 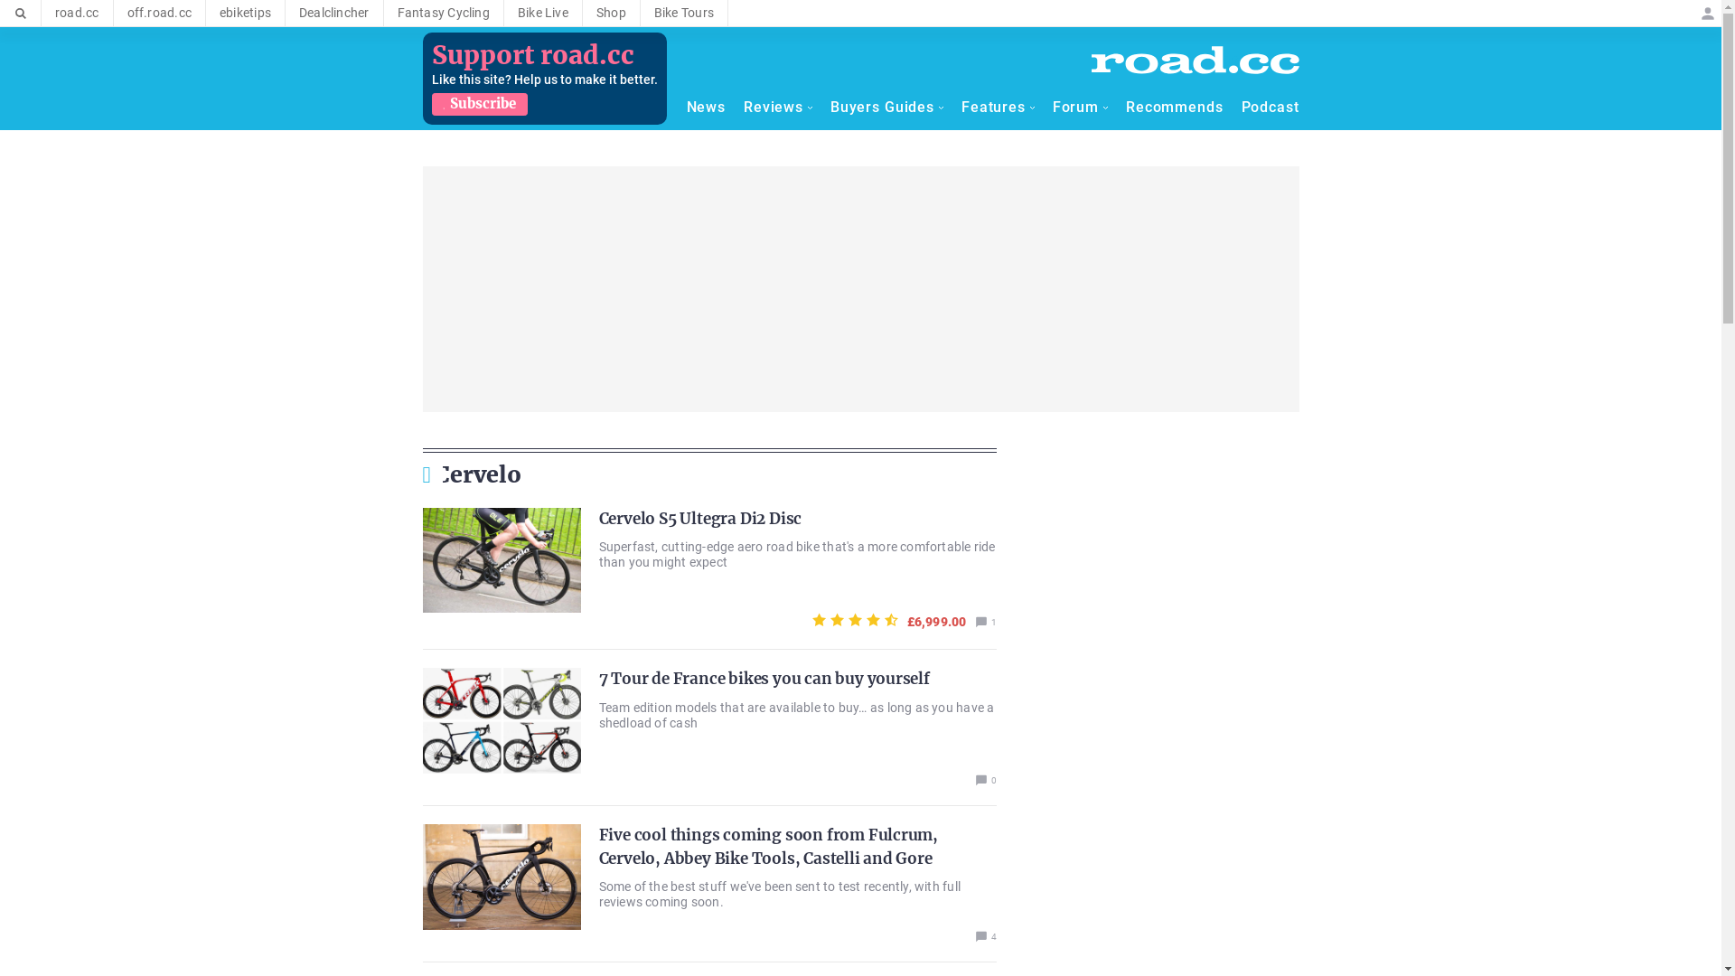 I want to click on Bike Tours, so click(x=684, y=13).